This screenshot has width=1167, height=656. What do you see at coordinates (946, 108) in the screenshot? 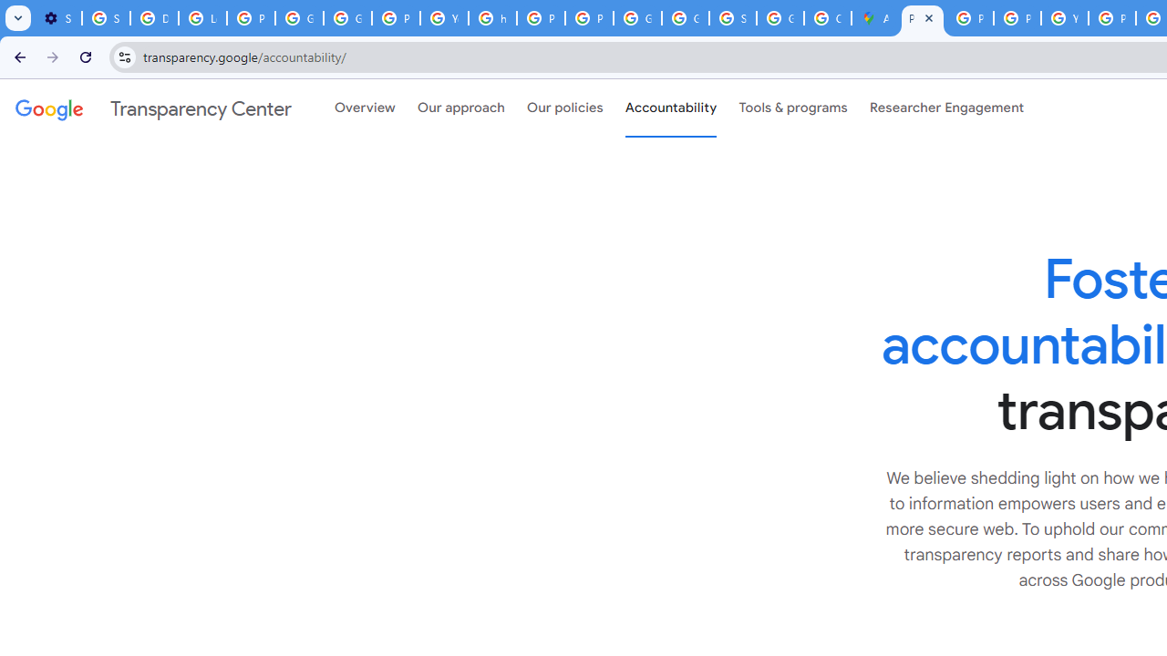
I see `Researcher Engagement` at bounding box center [946, 108].